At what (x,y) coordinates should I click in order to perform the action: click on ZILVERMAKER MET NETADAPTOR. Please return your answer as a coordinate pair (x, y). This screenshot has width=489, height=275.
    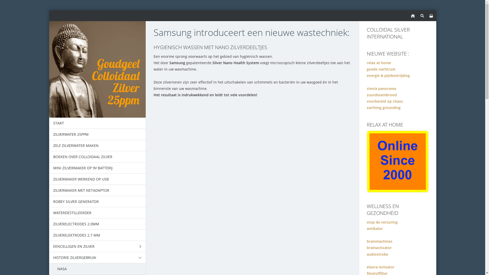
    Looking at the image, I should click on (97, 190).